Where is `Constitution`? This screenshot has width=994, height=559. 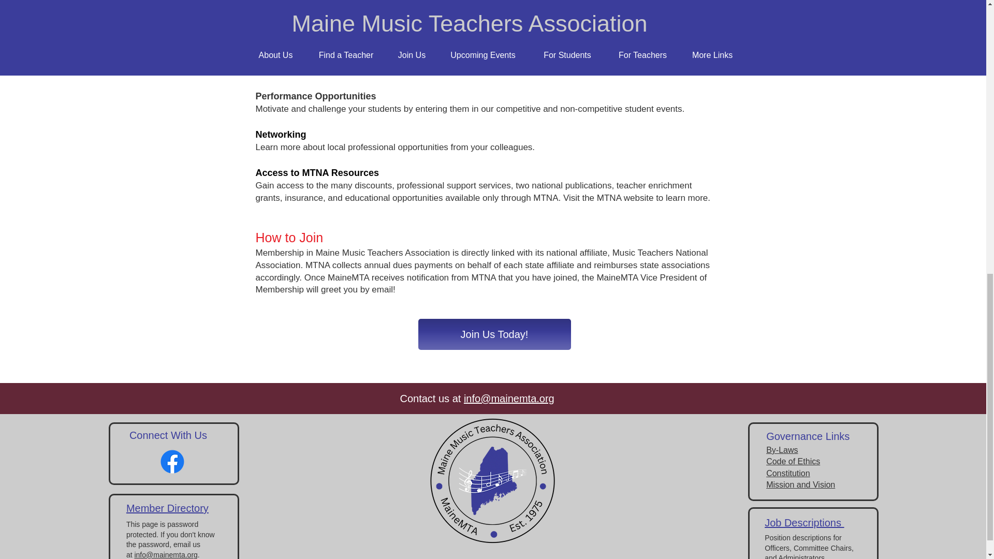 Constitution is located at coordinates (788, 473).